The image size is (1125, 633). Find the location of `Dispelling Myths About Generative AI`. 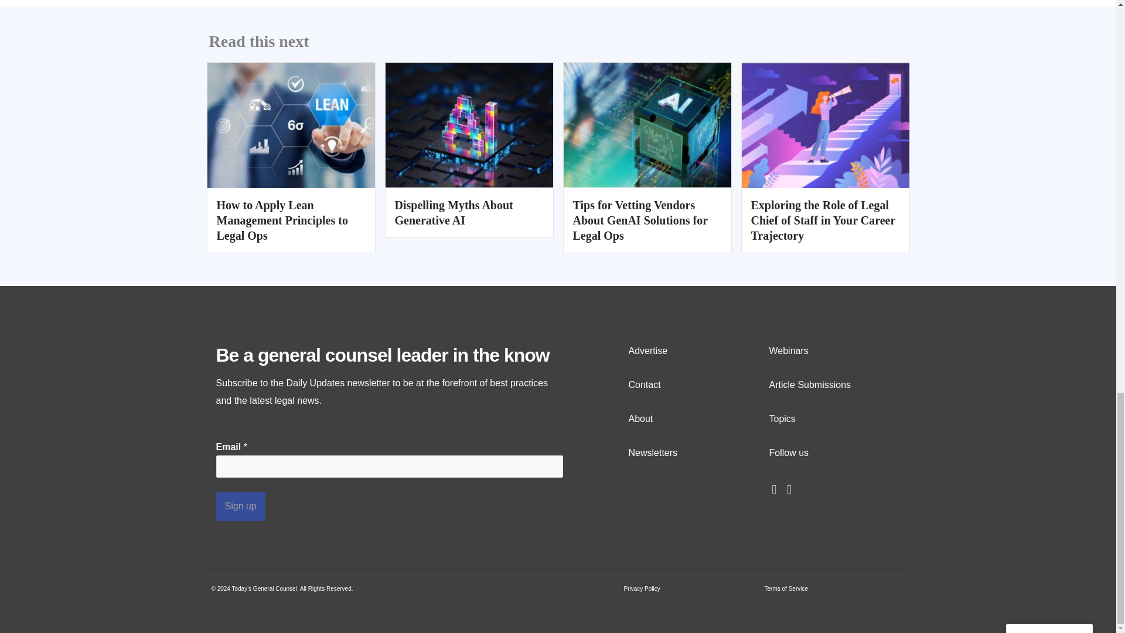

Dispelling Myths About Generative AI is located at coordinates (469, 124).